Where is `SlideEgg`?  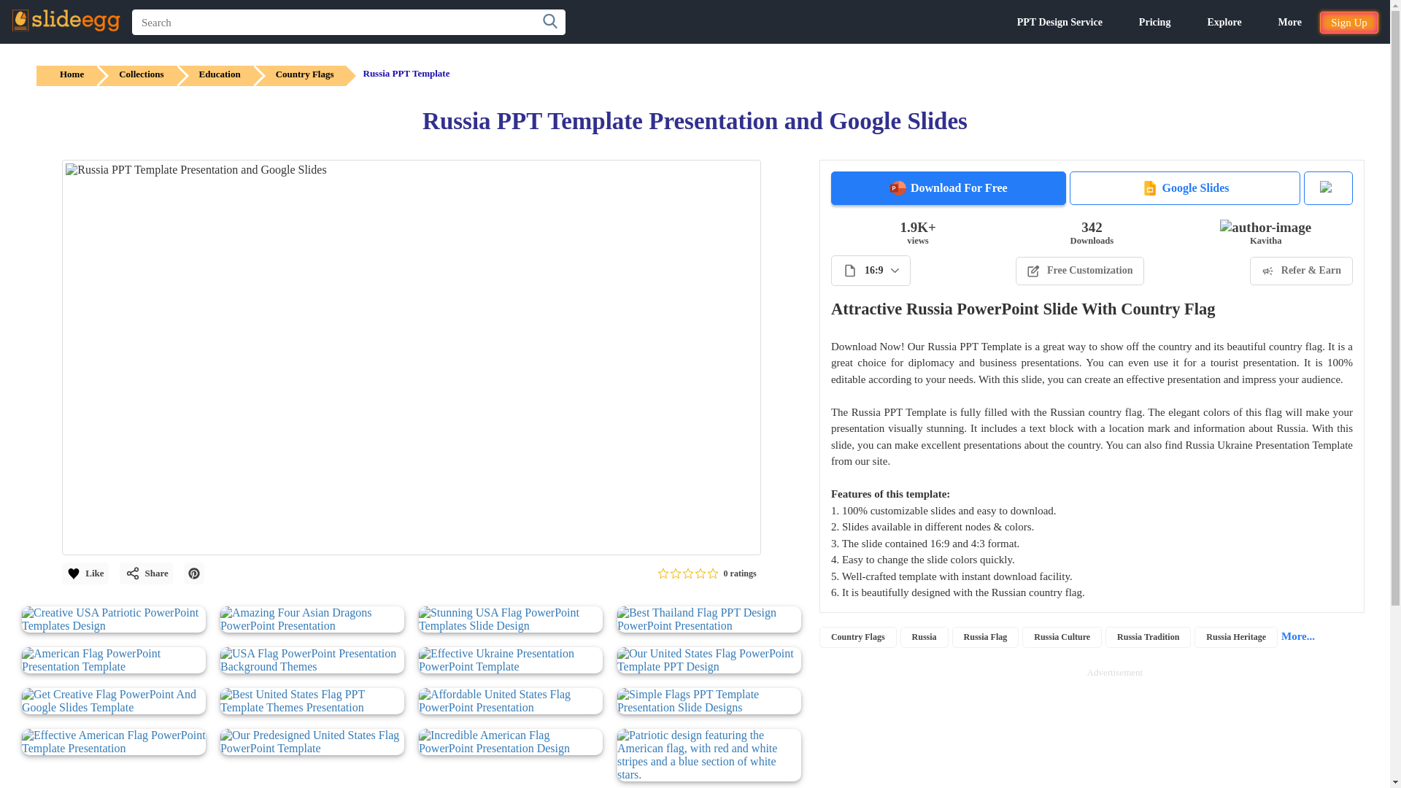
SlideEgg is located at coordinates (66, 20).